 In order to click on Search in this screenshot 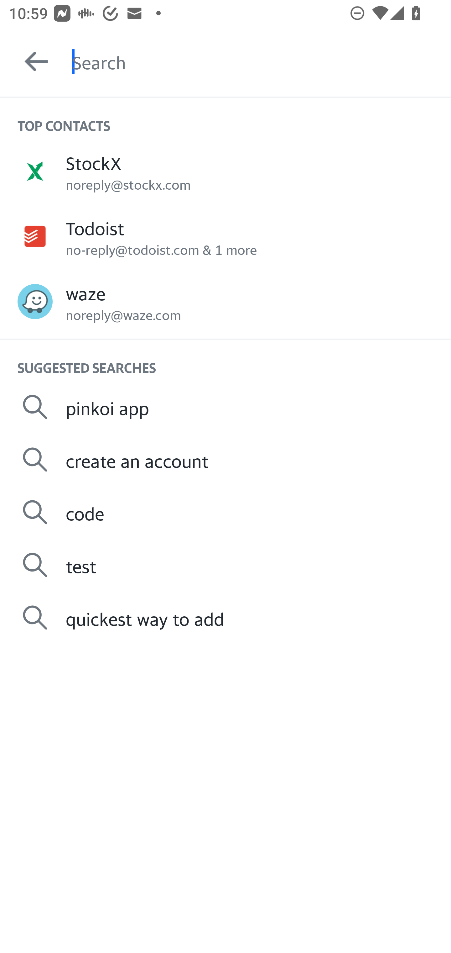, I will do `click(262, 61)`.